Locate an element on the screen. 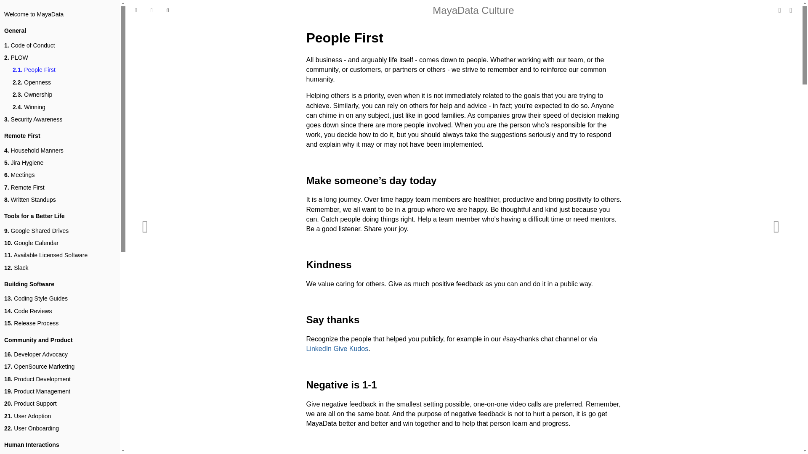 Image resolution: width=808 pixels, height=454 pixels. 17. OpenSource Marketing is located at coordinates (39, 367).